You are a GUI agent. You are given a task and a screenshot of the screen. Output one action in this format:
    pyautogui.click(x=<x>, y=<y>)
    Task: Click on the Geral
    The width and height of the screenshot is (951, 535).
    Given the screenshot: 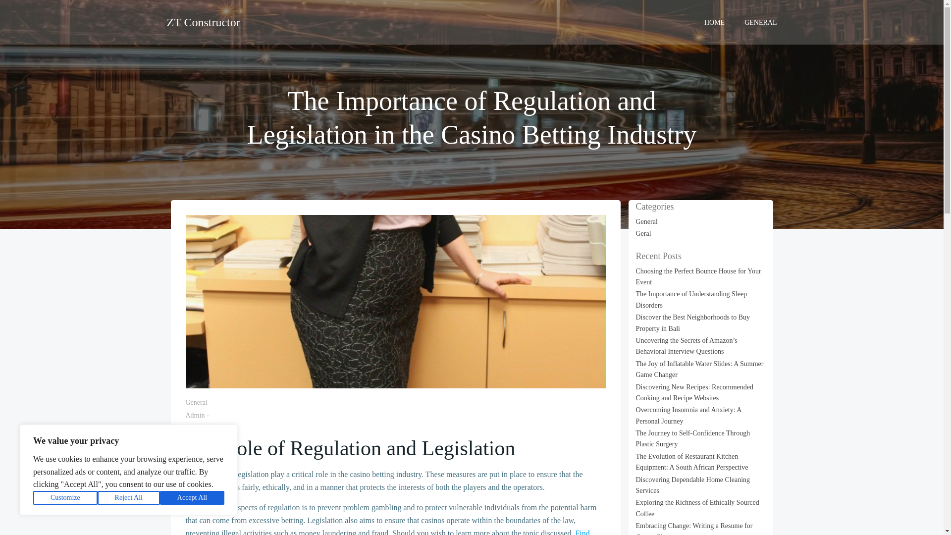 What is the action you would take?
    pyautogui.click(x=644, y=234)
    